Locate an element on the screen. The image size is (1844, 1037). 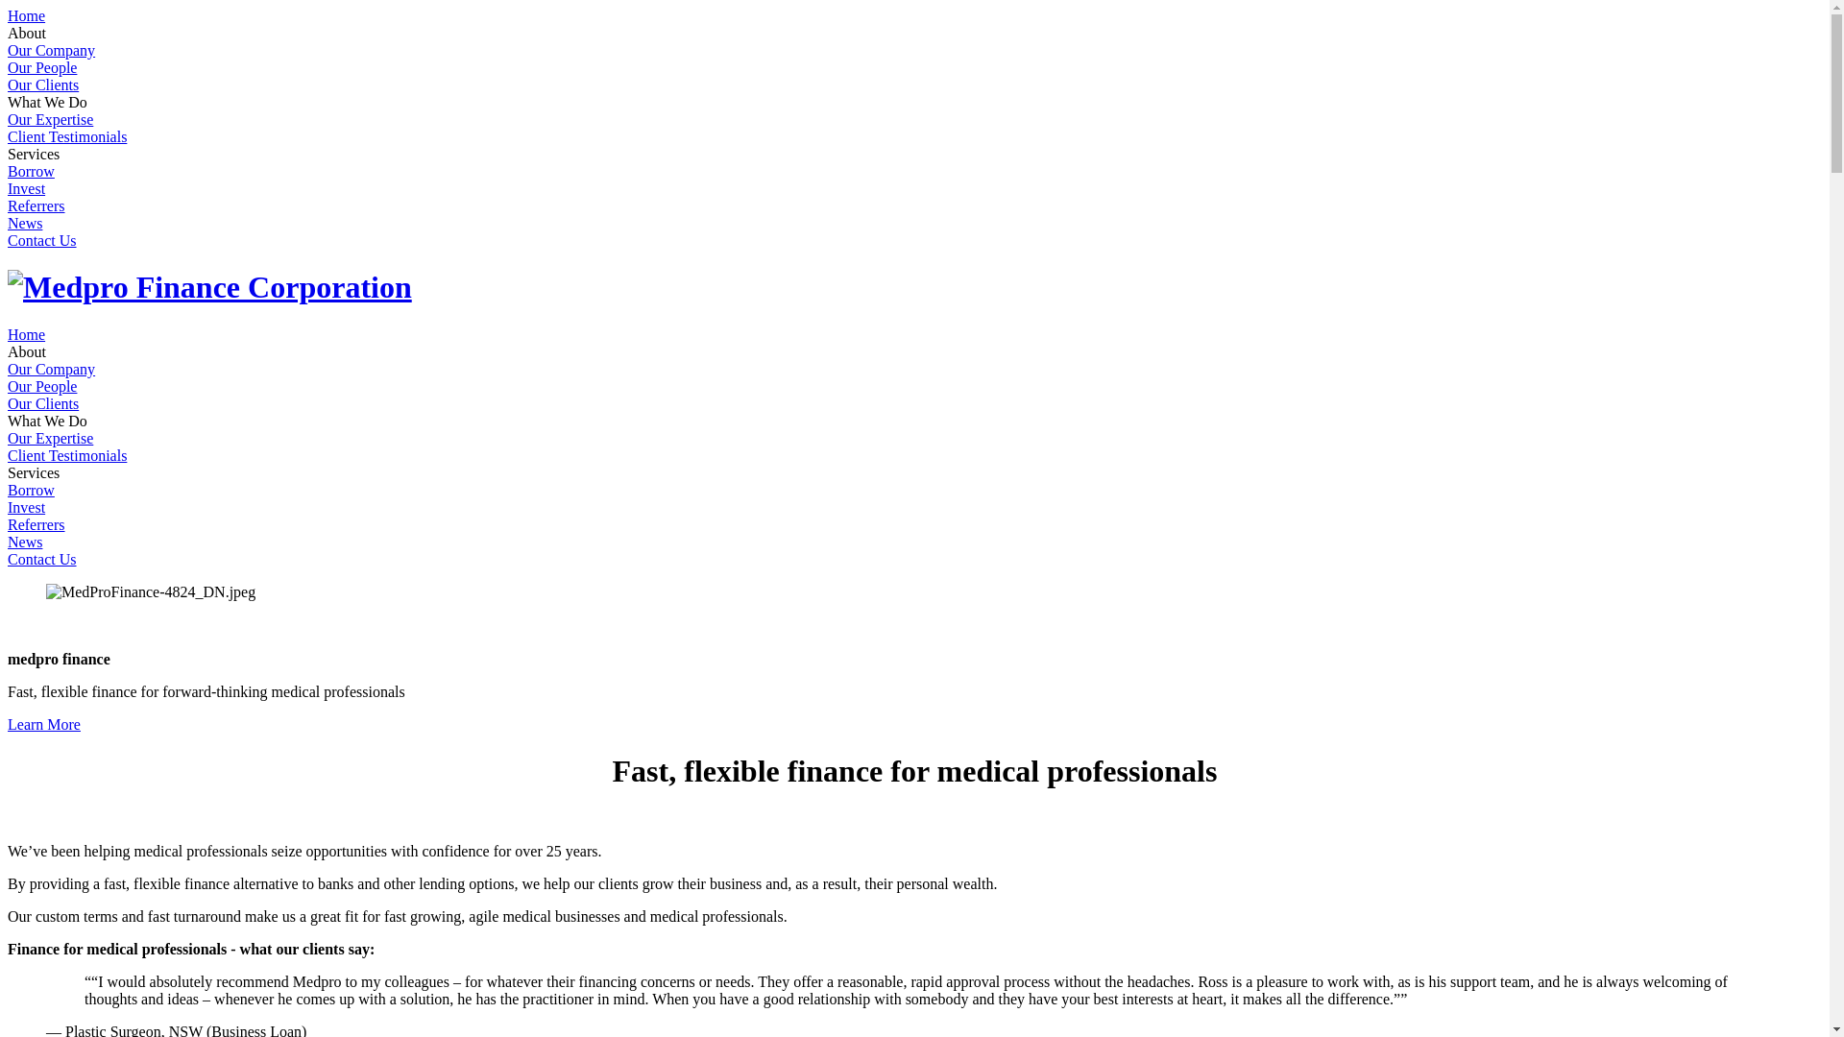
Home is located at coordinates (27, 334).